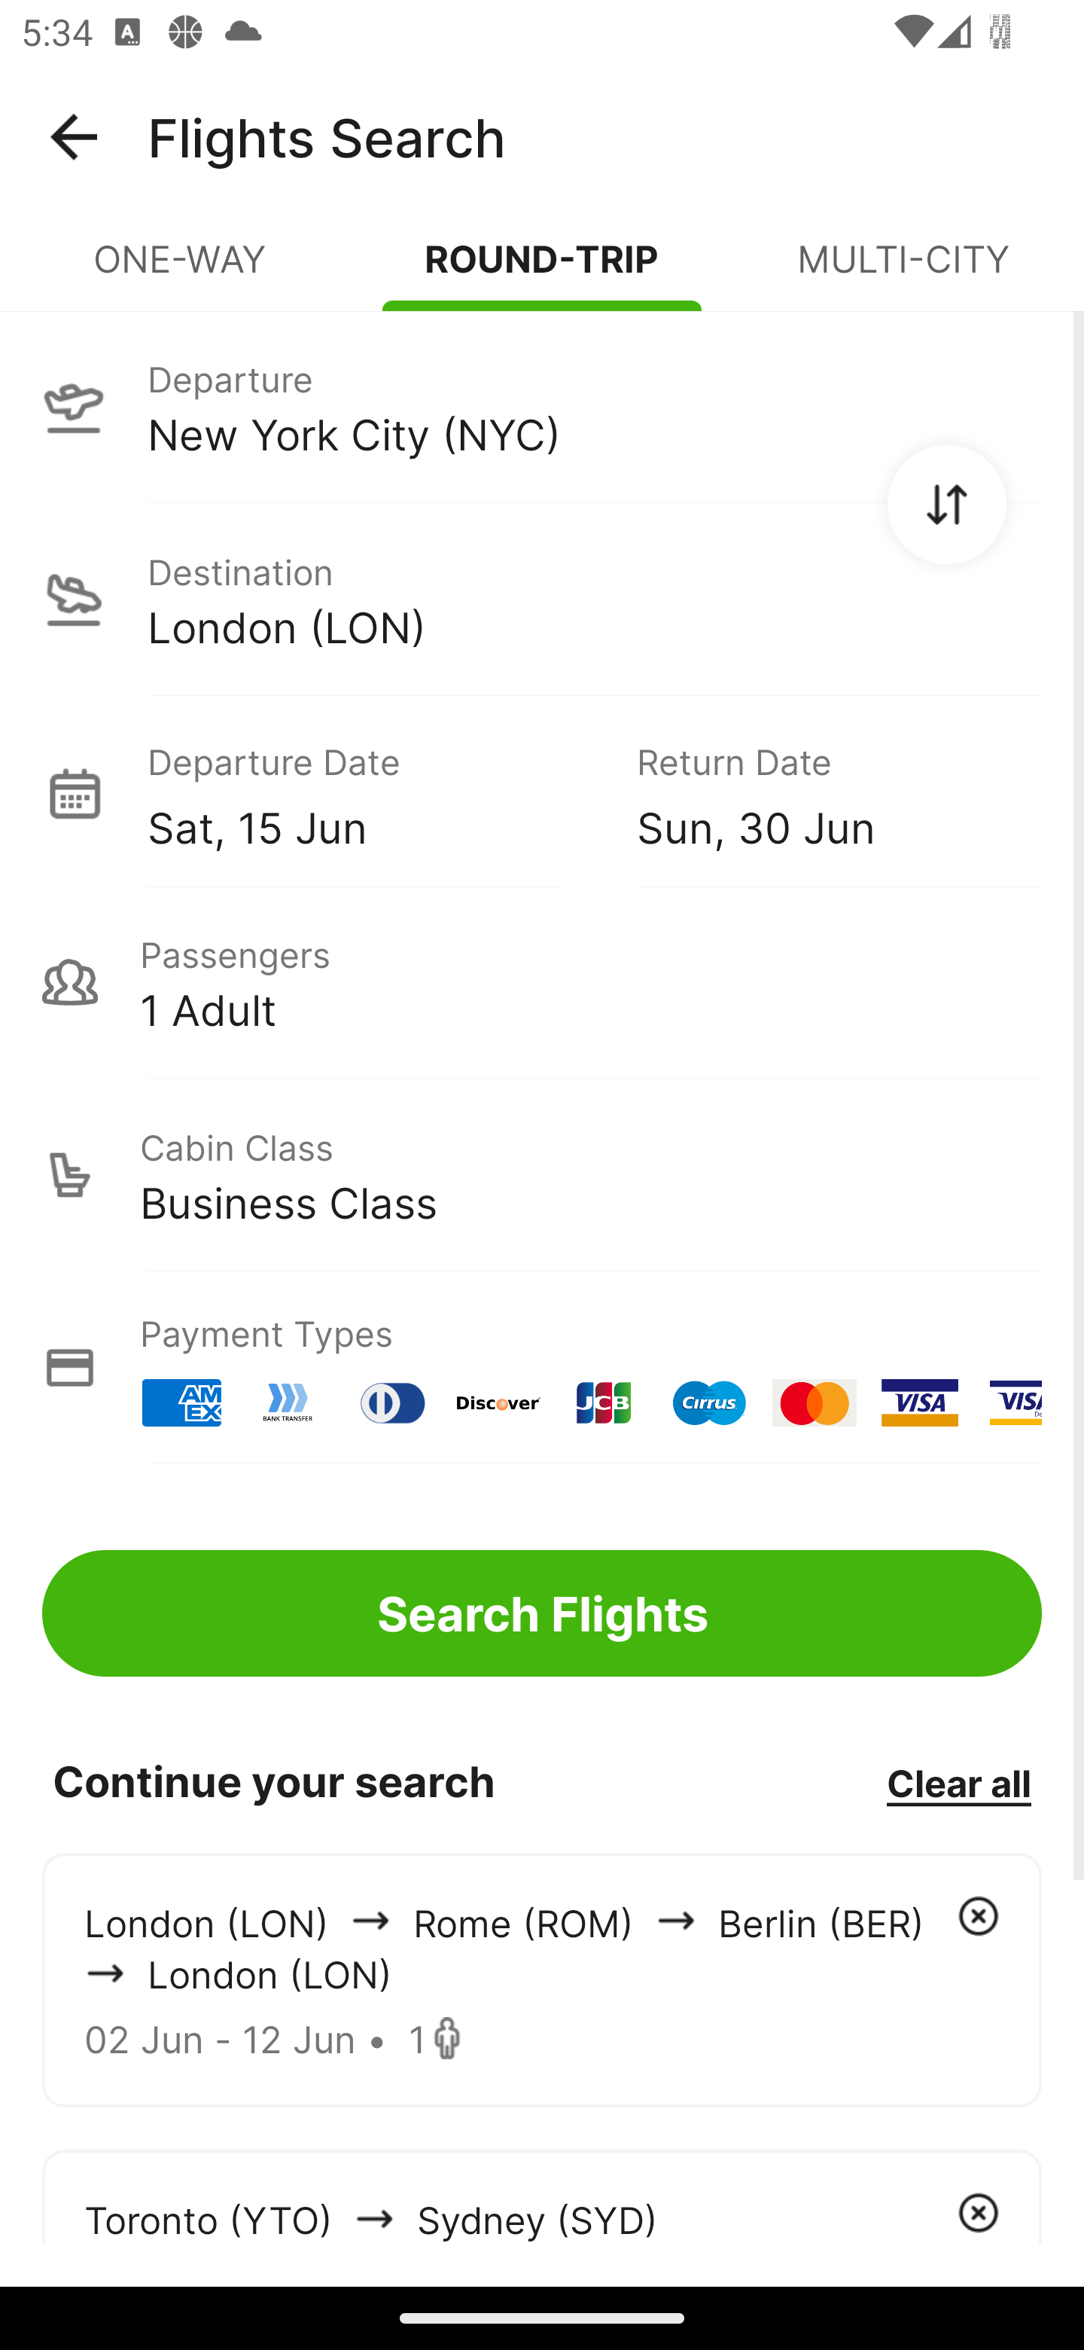 The height and width of the screenshot is (2350, 1084). Describe the element at coordinates (370, 792) in the screenshot. I see `Departure Date Sat, 15 Jun` at that location.